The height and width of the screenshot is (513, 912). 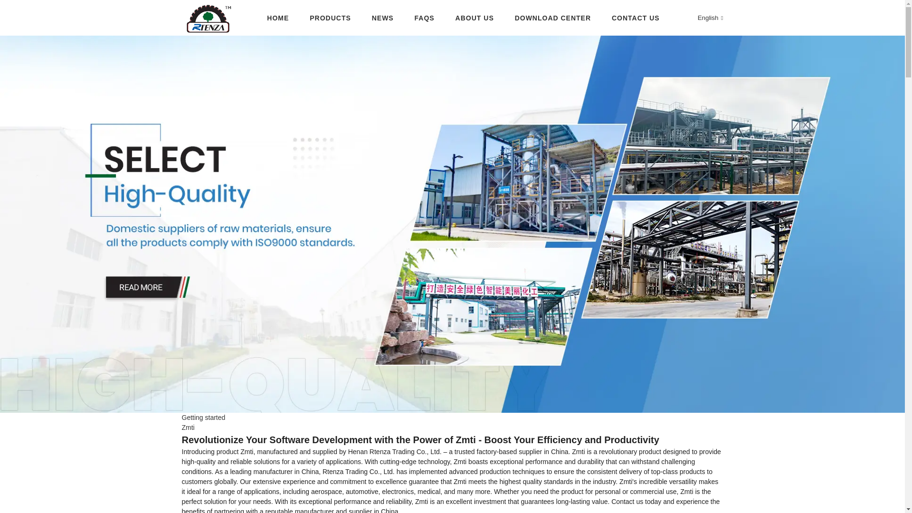 I want to click on Zmti, so click(x=188, y=427).